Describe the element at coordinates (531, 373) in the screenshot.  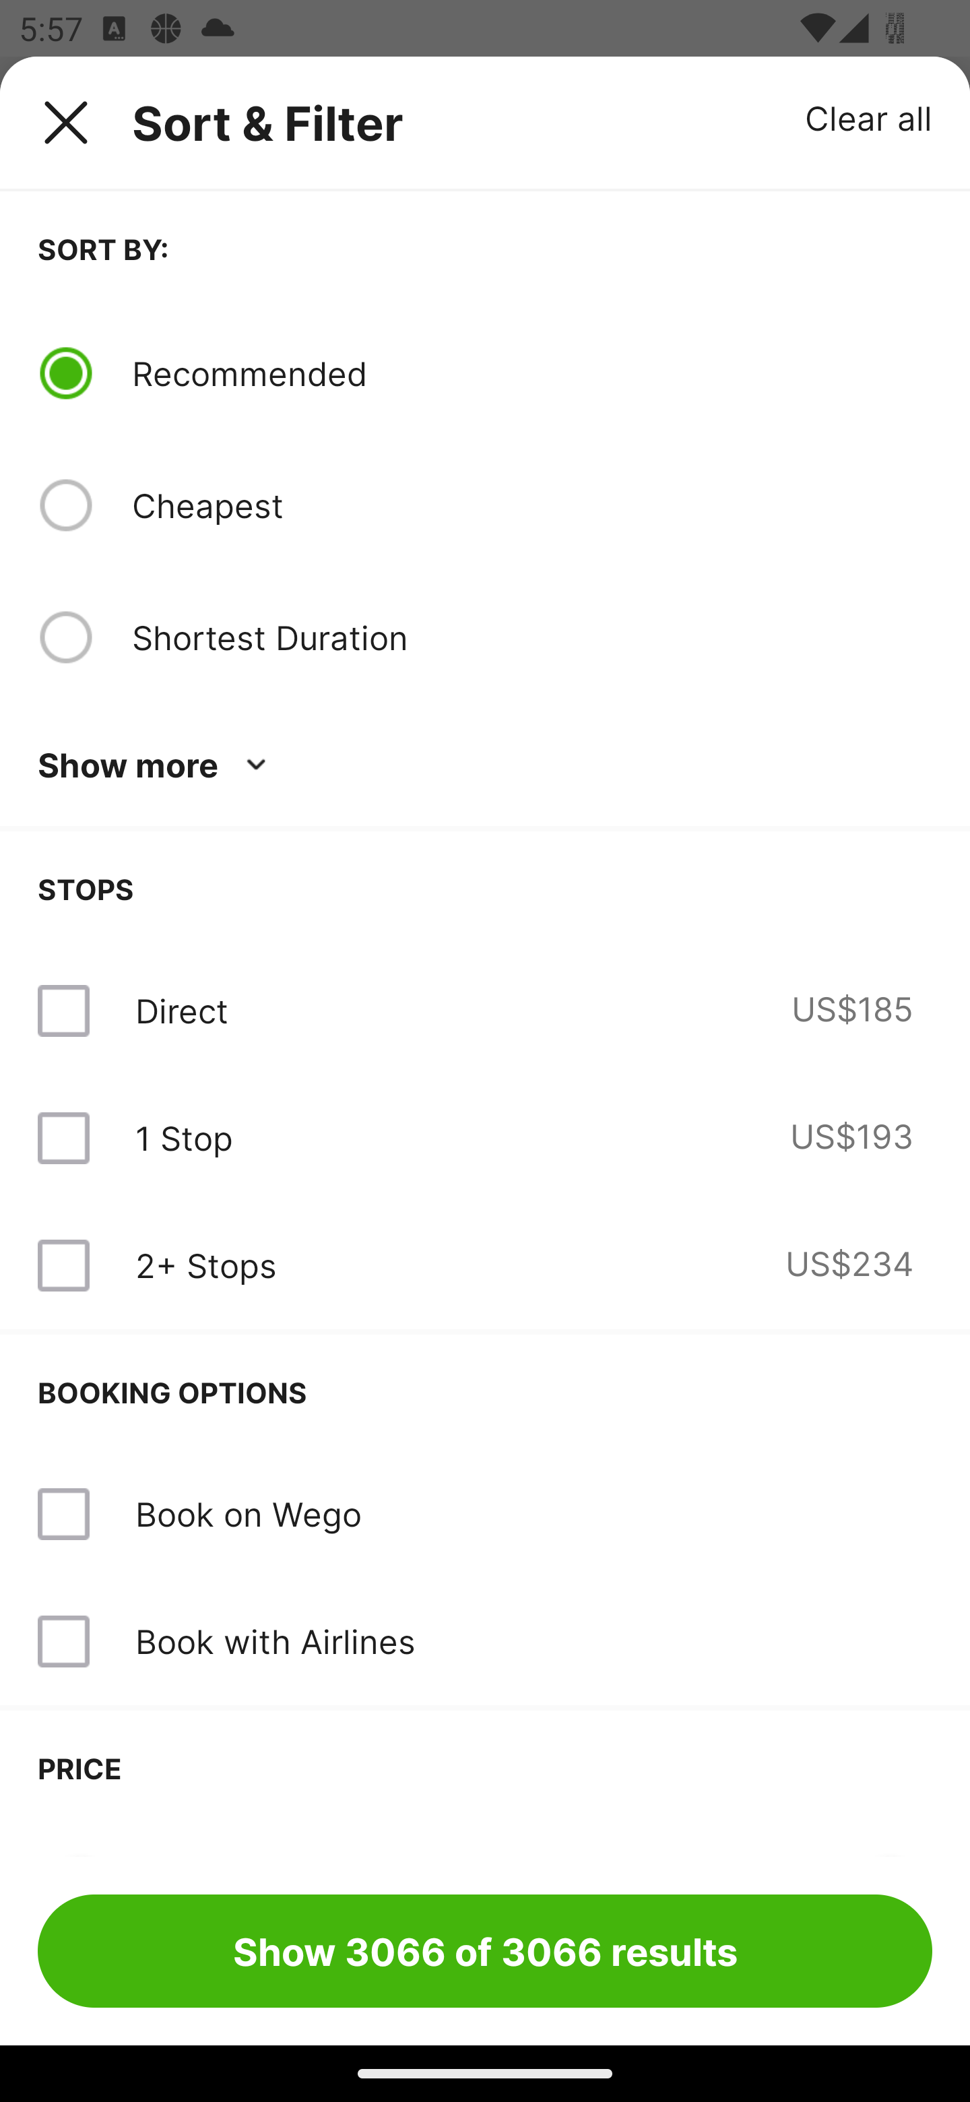
I see `Recommended ` at that location.